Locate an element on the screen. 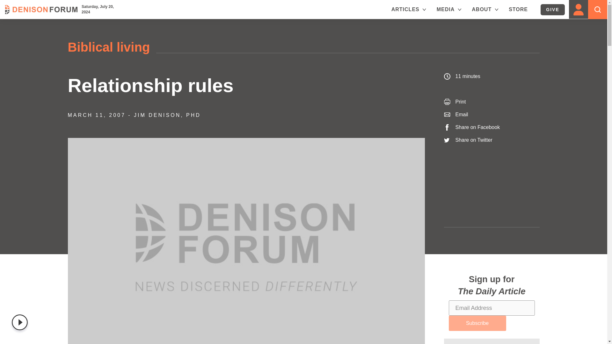 This screenshot has height=344, width=612. Posts by Jim Denison, PhD is located at coordinates (167, 115).